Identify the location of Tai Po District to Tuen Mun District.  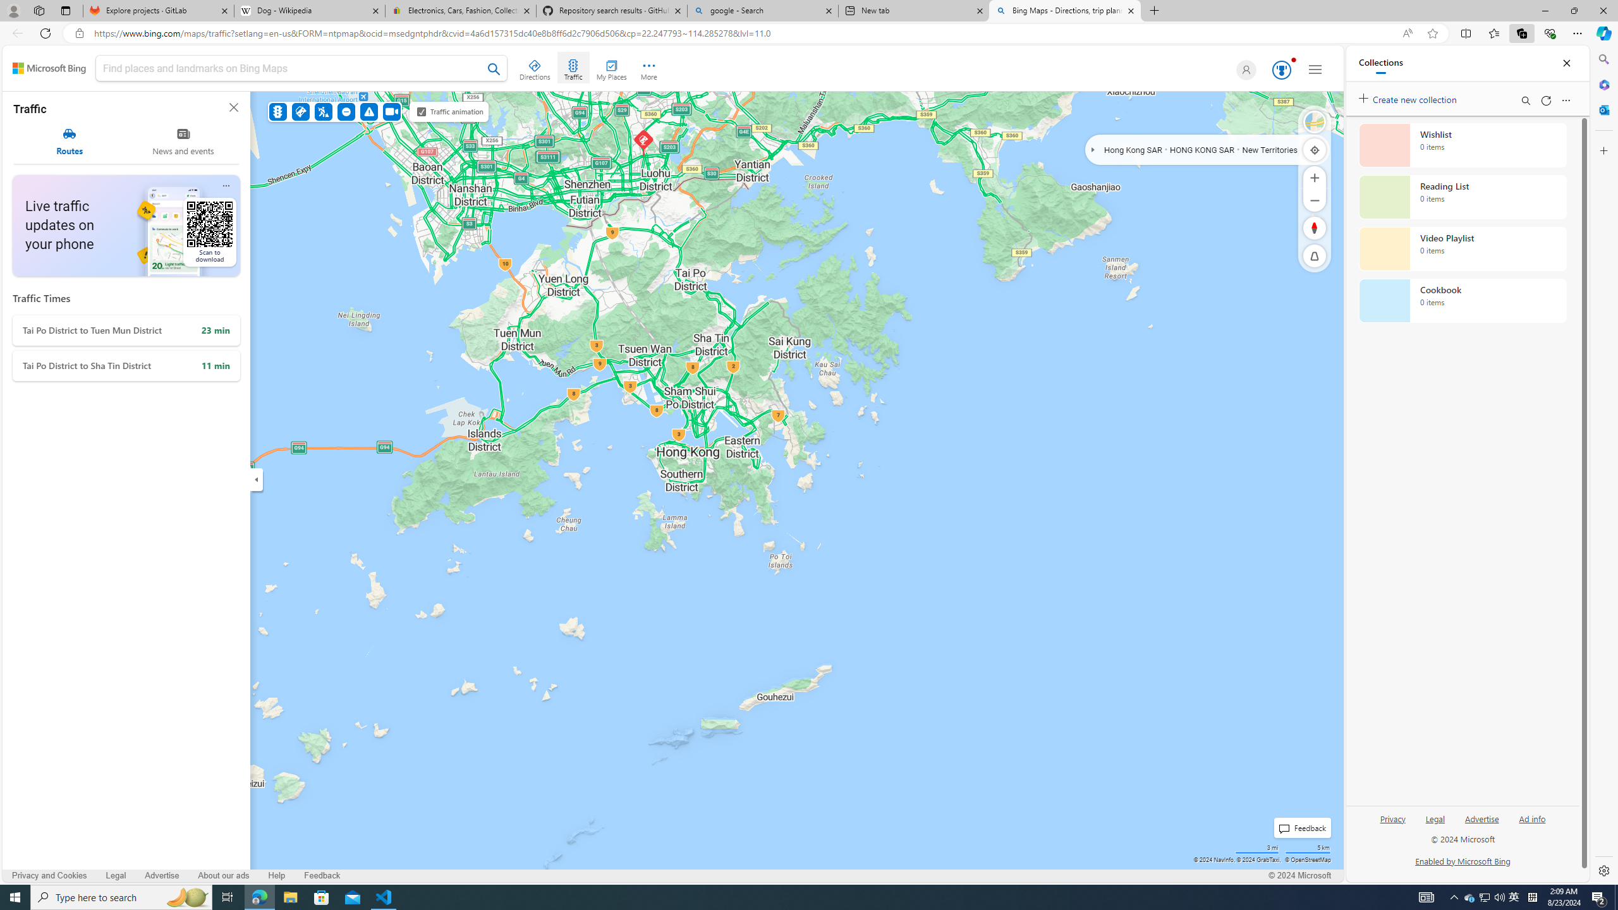
(126, 331).